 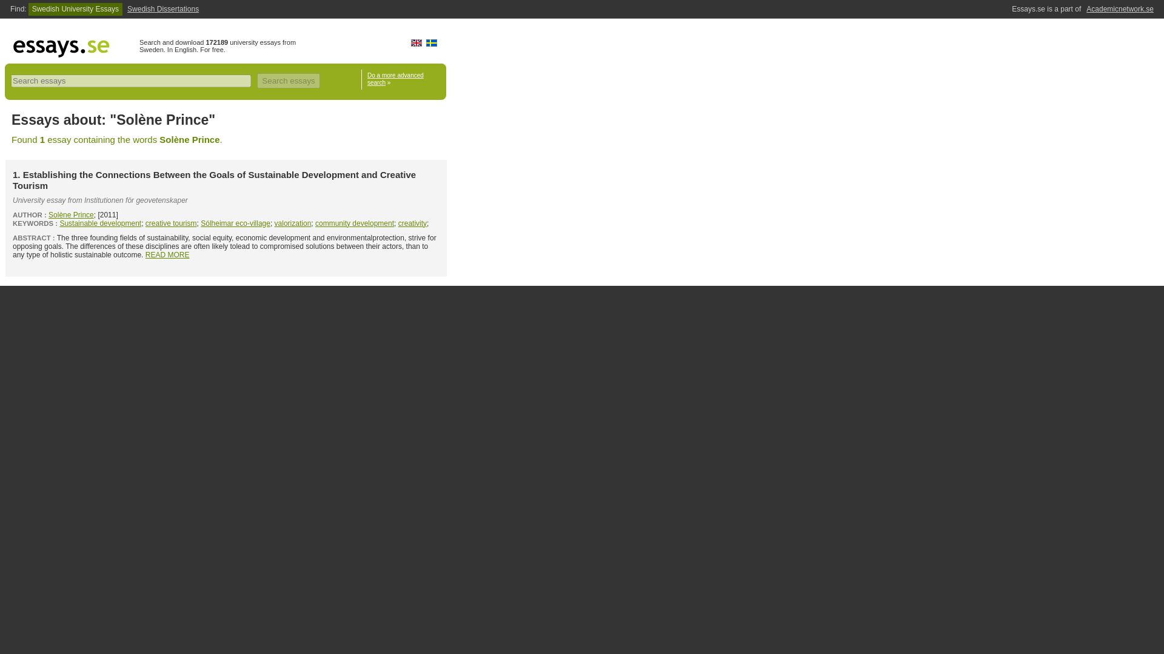 What do you see at coordinates (171, 223) in the screenshot?
I see `creative tourism` at bounding box center [171, 223].